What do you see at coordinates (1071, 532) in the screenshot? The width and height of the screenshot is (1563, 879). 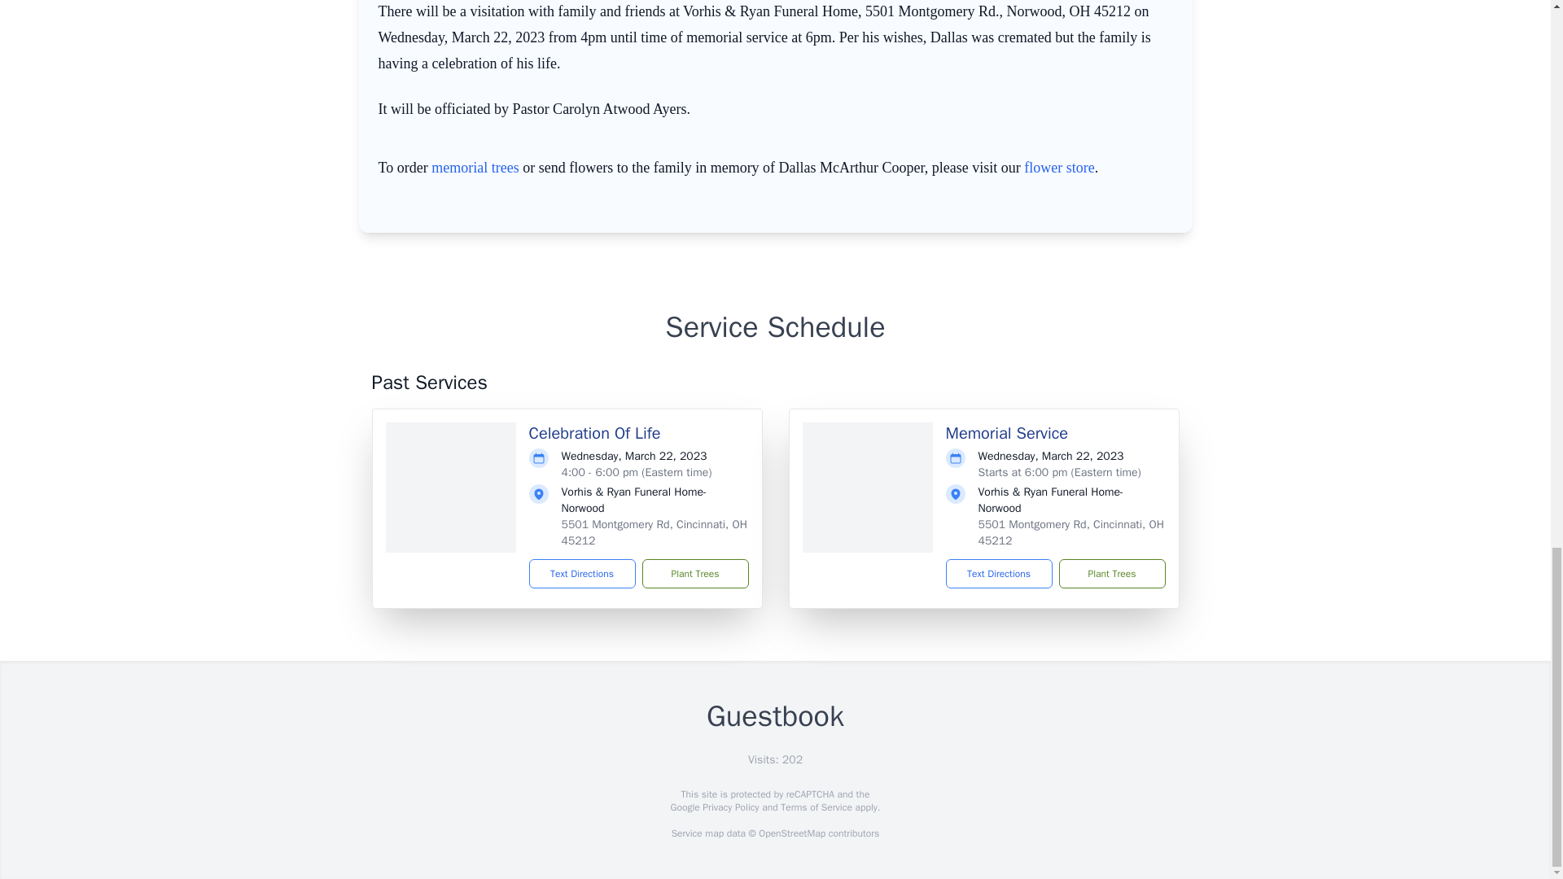 I see `5501 Montgomery Rd, Cincinnati, OH 45212` at bounding box center [1071, 532].